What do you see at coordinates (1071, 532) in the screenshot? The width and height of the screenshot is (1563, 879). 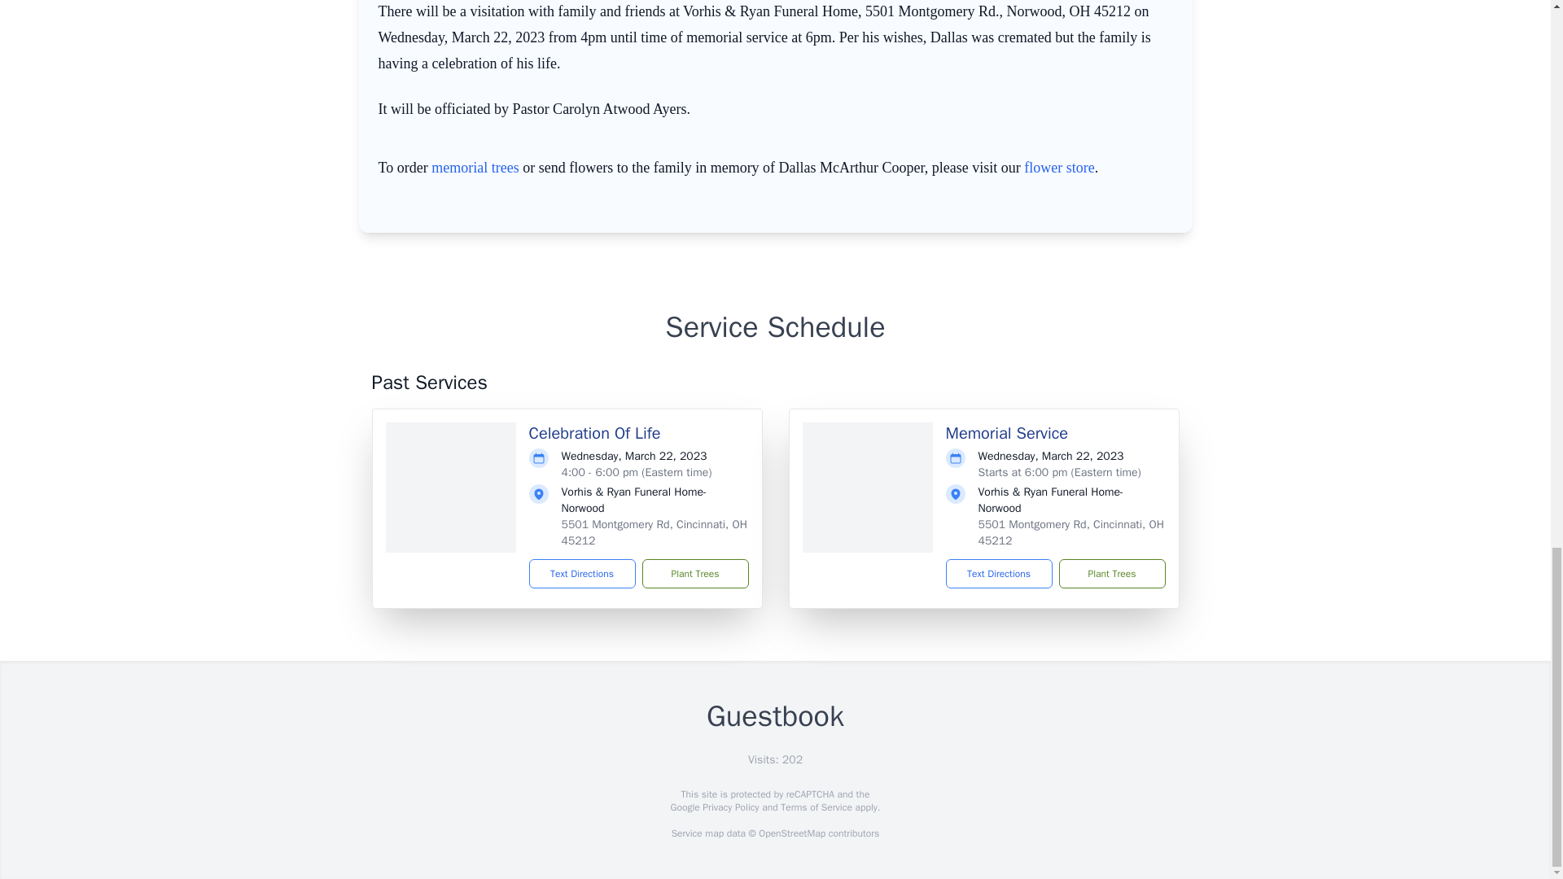 I see `5501 Montgomery Rd, Cincinnati, OH 45212` at bounding box center [1071, 532].